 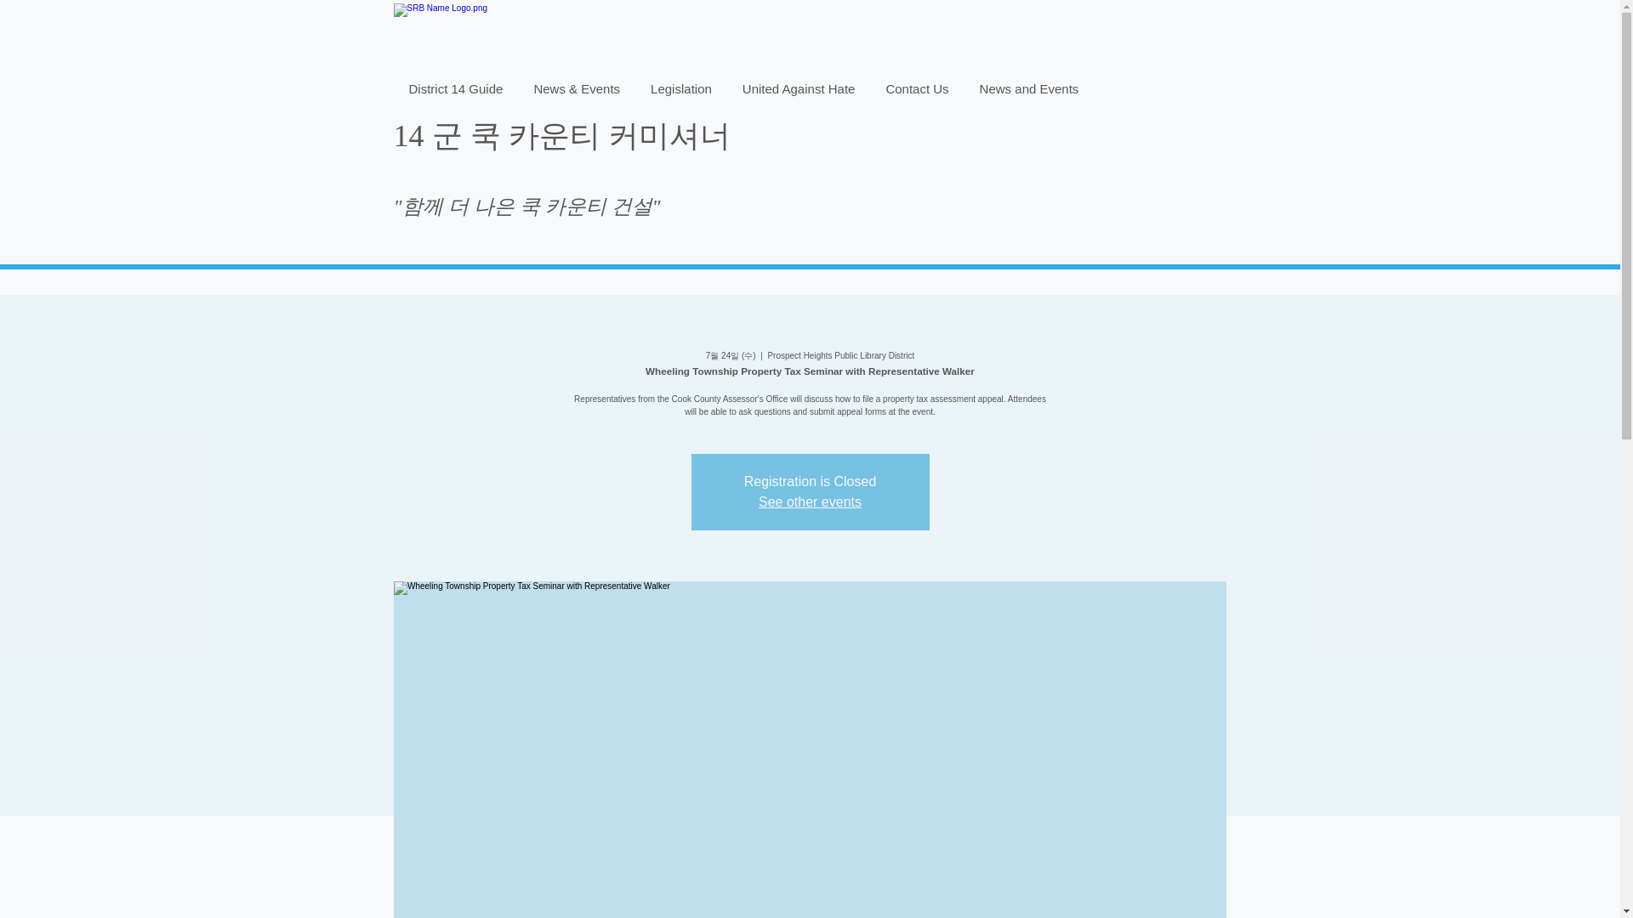 What do you see at coordinates (455, 92) in the screenshot?
I see `District 14 Guide` at bounding box center [455, 92].